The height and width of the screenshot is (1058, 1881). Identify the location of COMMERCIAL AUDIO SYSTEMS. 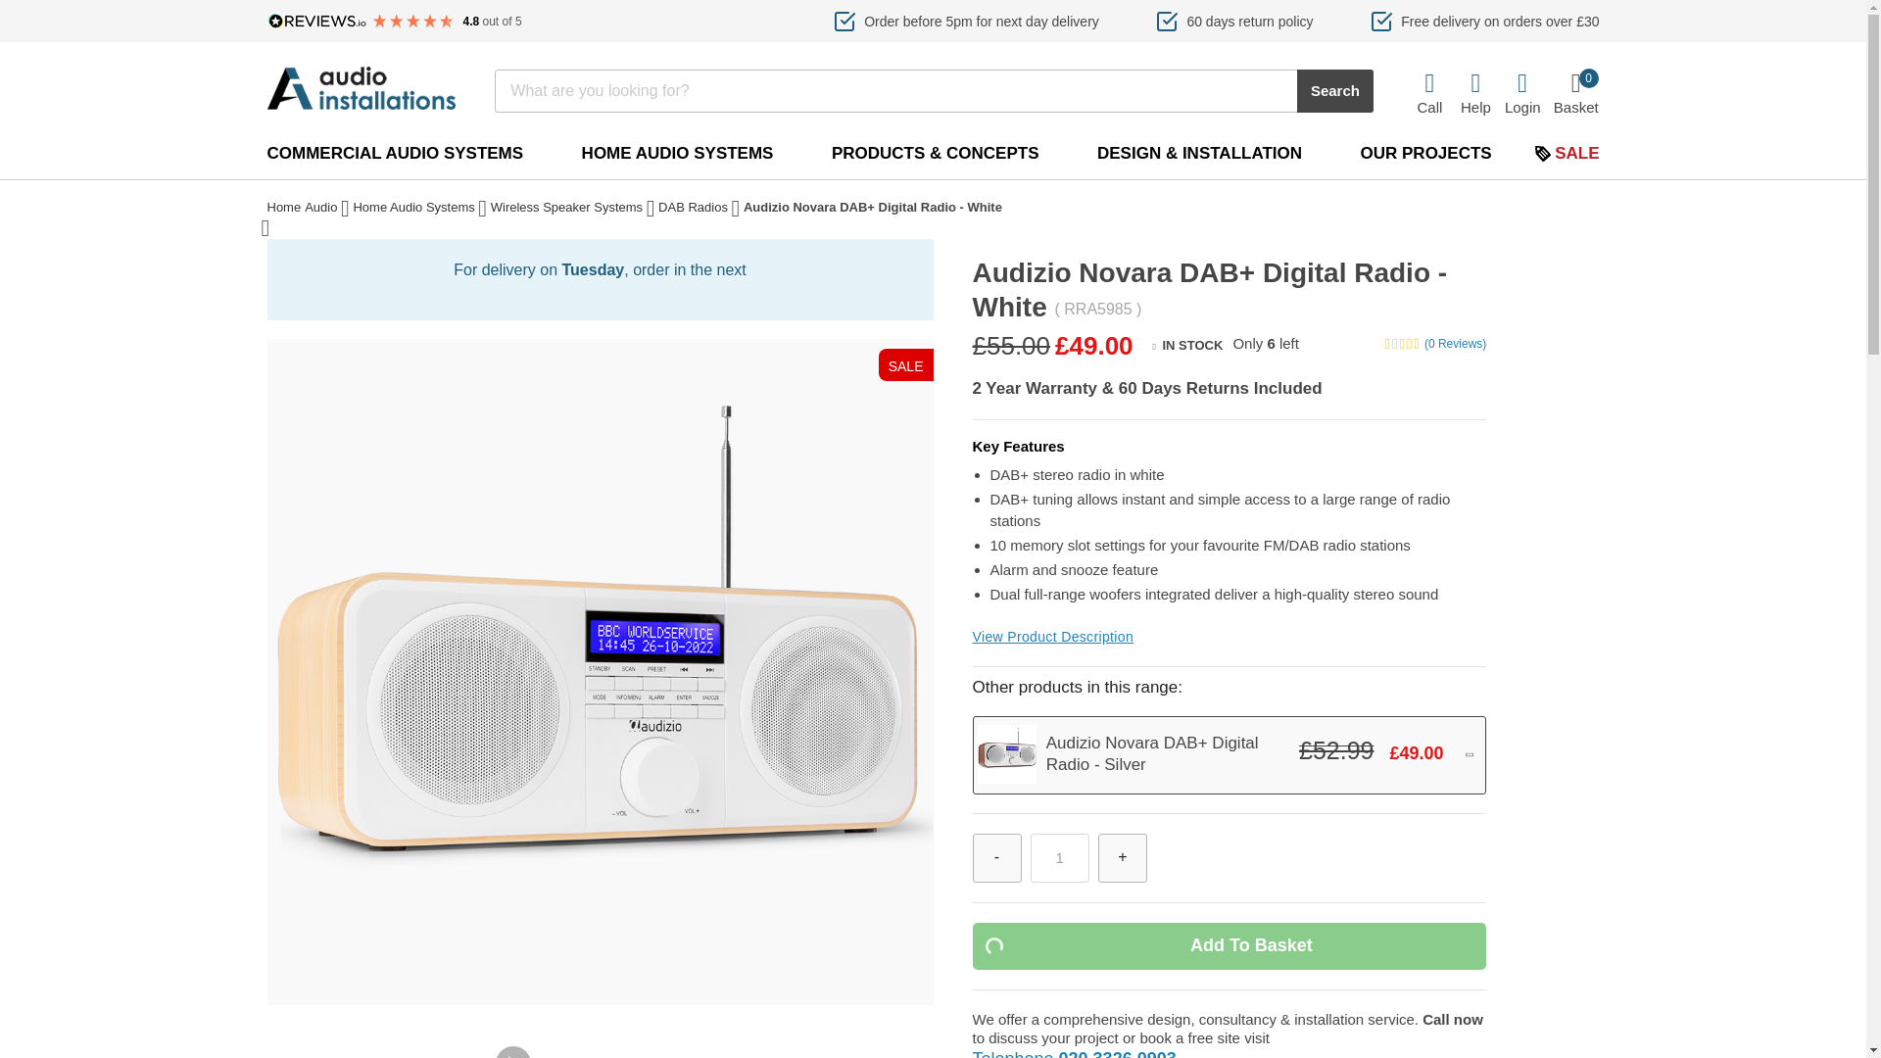
(394, 153).